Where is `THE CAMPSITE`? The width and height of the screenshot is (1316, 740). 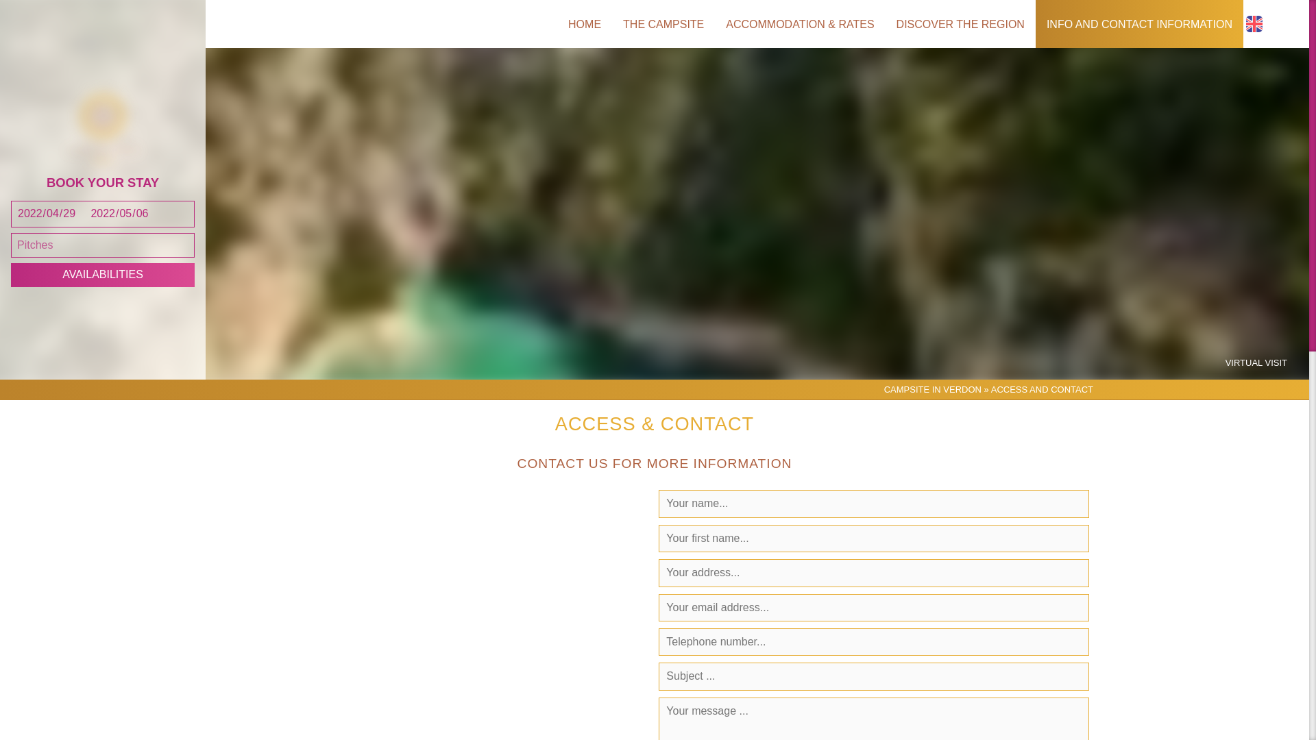 THE CAMPSITE is located at coordinates (663, 24).